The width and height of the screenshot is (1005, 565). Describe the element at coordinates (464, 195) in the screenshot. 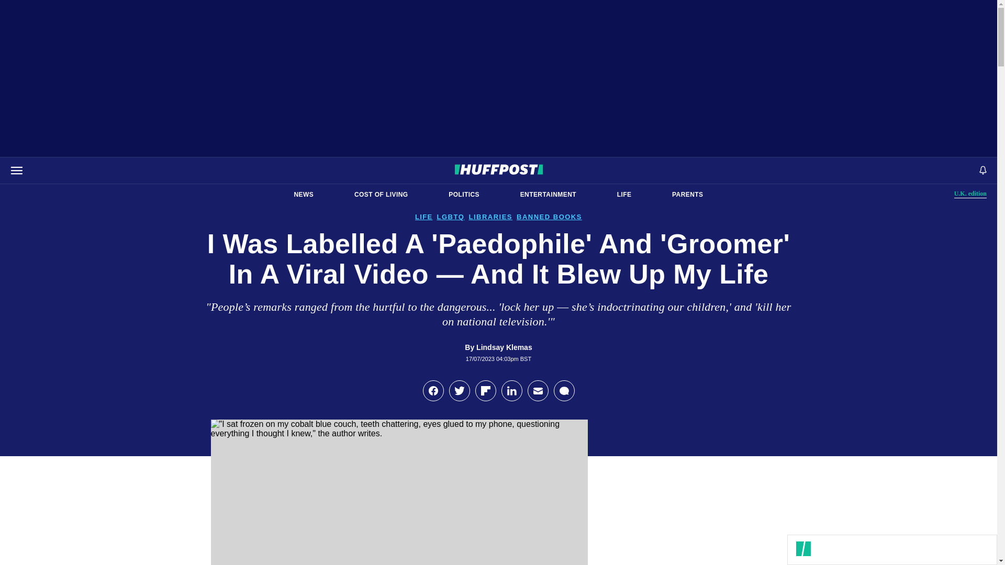

I see `POLITICS` at that location.